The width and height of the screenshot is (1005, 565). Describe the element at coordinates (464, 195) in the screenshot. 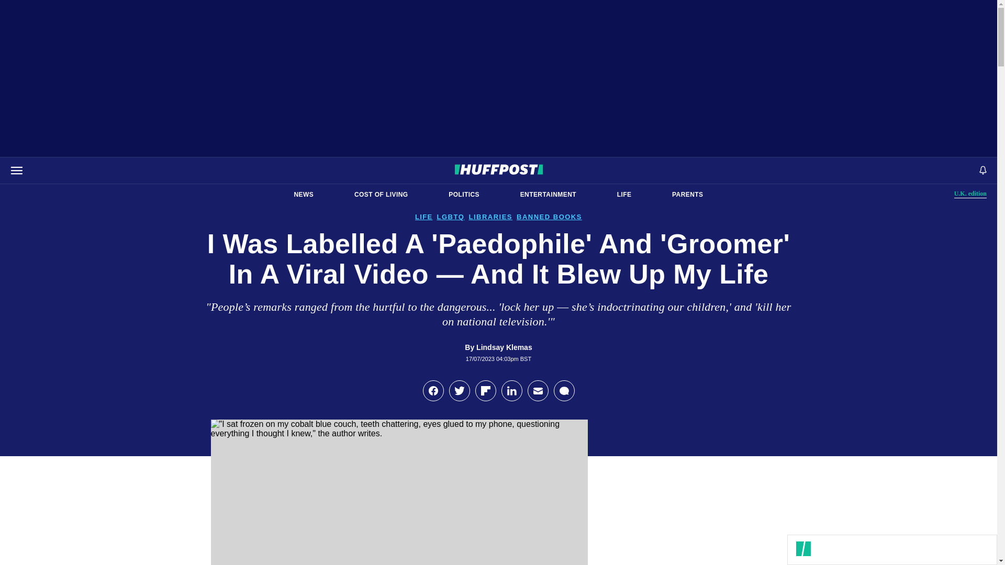

I see `POLITICS` at that location.